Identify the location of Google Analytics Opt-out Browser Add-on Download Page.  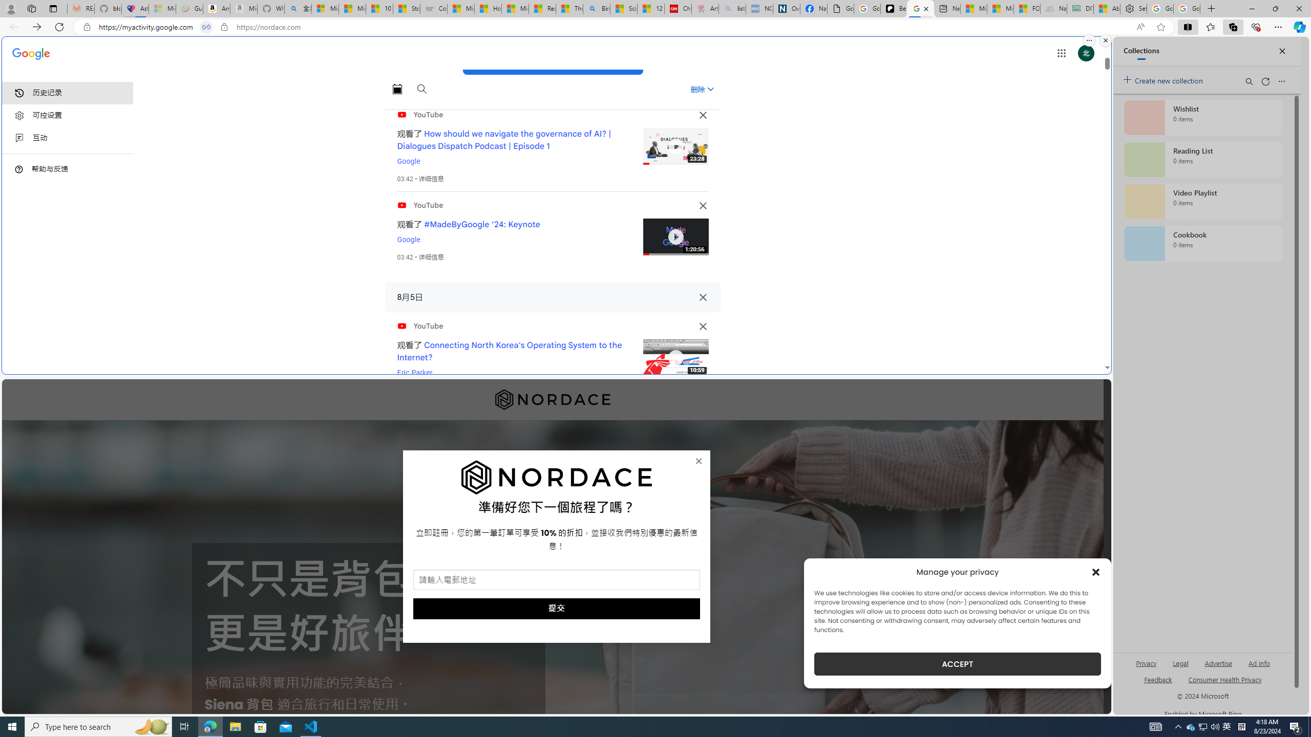
(841, 9).